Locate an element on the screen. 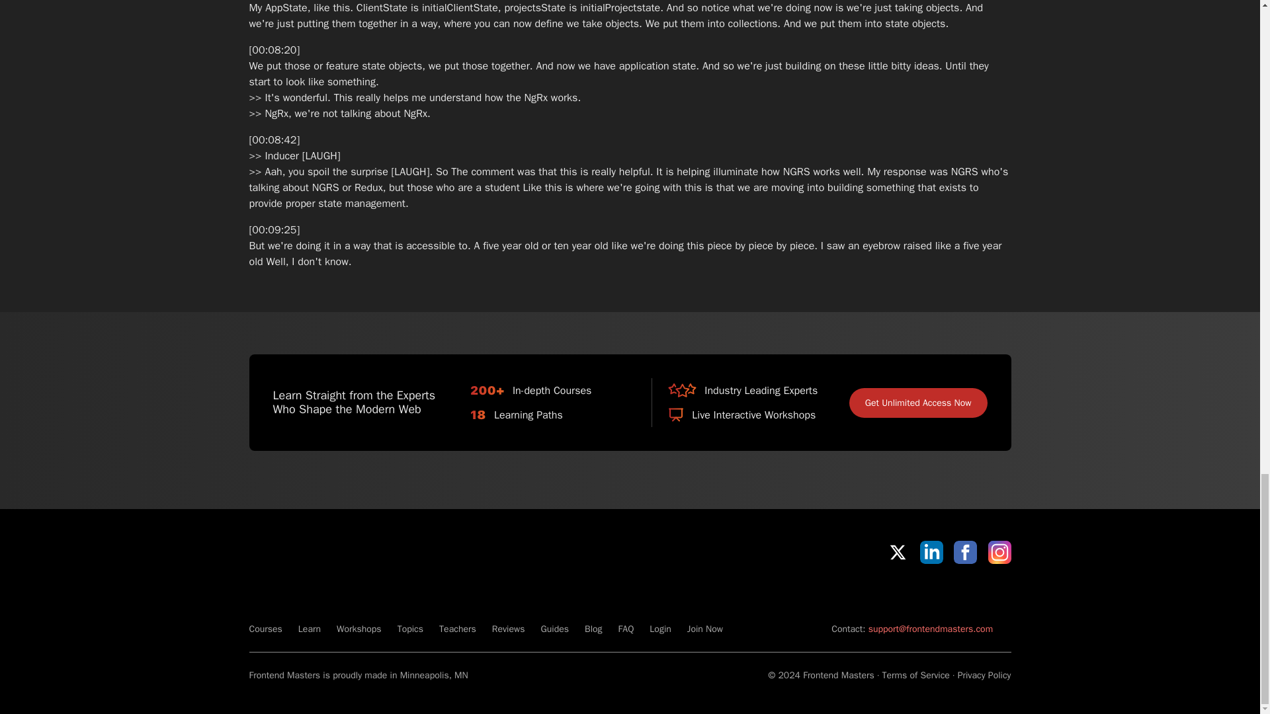 The height and width of the screenshot is (714, 1270). Apple App Store is located at coordinates (870, 592).